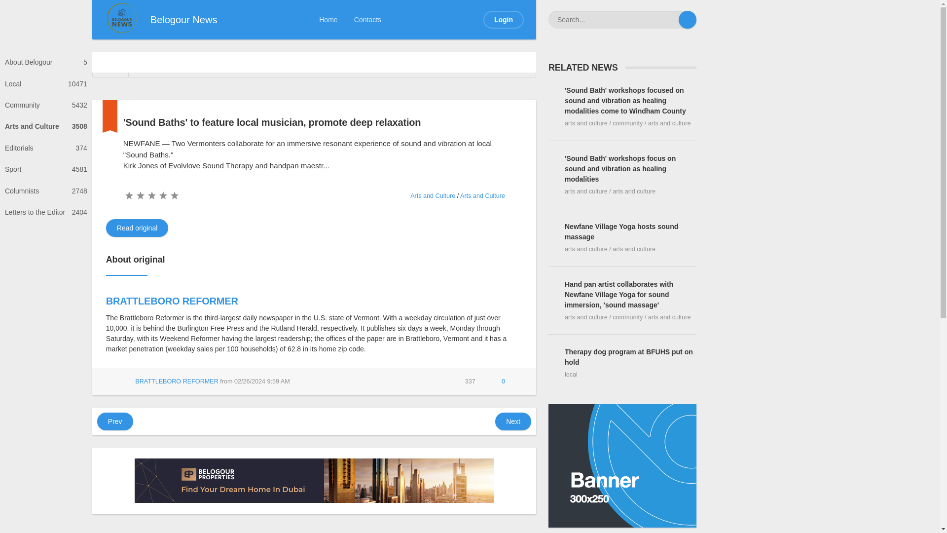 The height and width of the screenshot is (533, 947). I want to click on Login, so click(503, 20).